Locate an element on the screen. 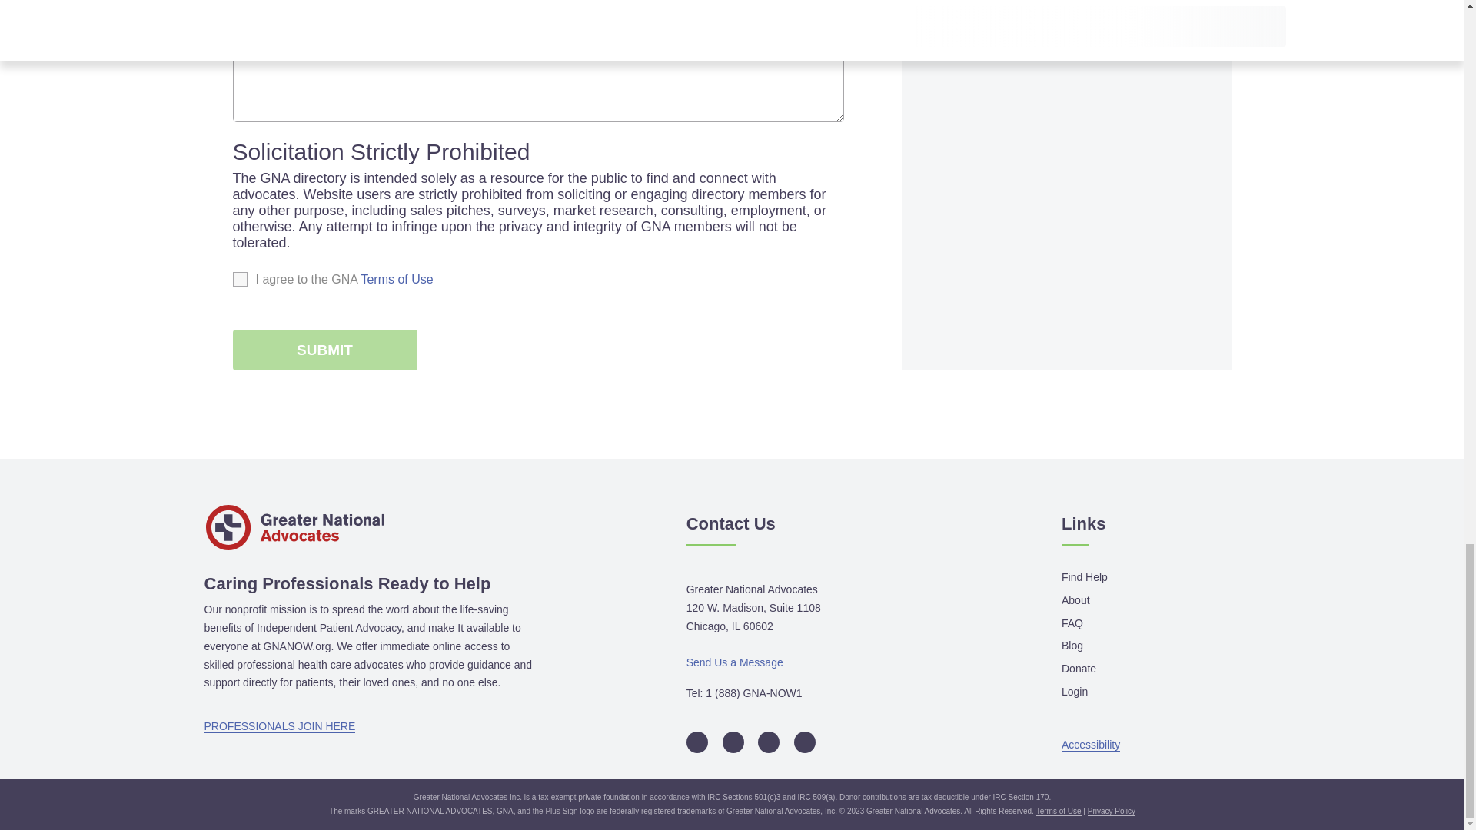 Image resolution: width=1476 pixels, height=830 pixels. SUBMIT is located at coordinates (324, 349).